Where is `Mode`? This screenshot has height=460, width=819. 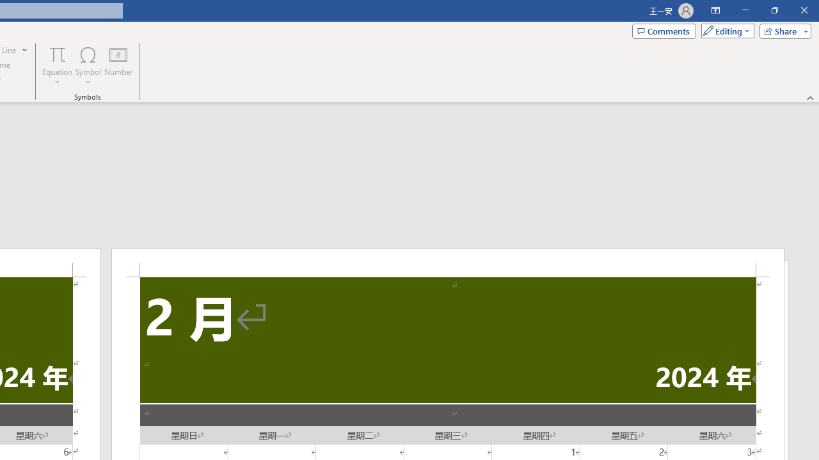 Mode is located at coordinates (725, 31).